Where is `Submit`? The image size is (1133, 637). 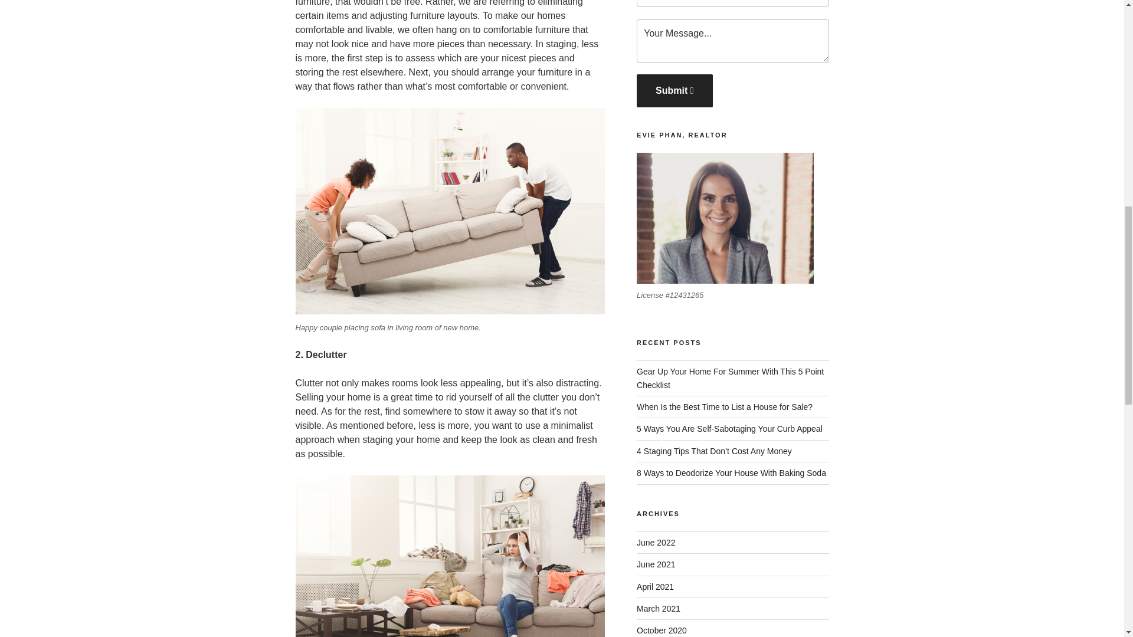 Submit is located at coordinates (674, 91).